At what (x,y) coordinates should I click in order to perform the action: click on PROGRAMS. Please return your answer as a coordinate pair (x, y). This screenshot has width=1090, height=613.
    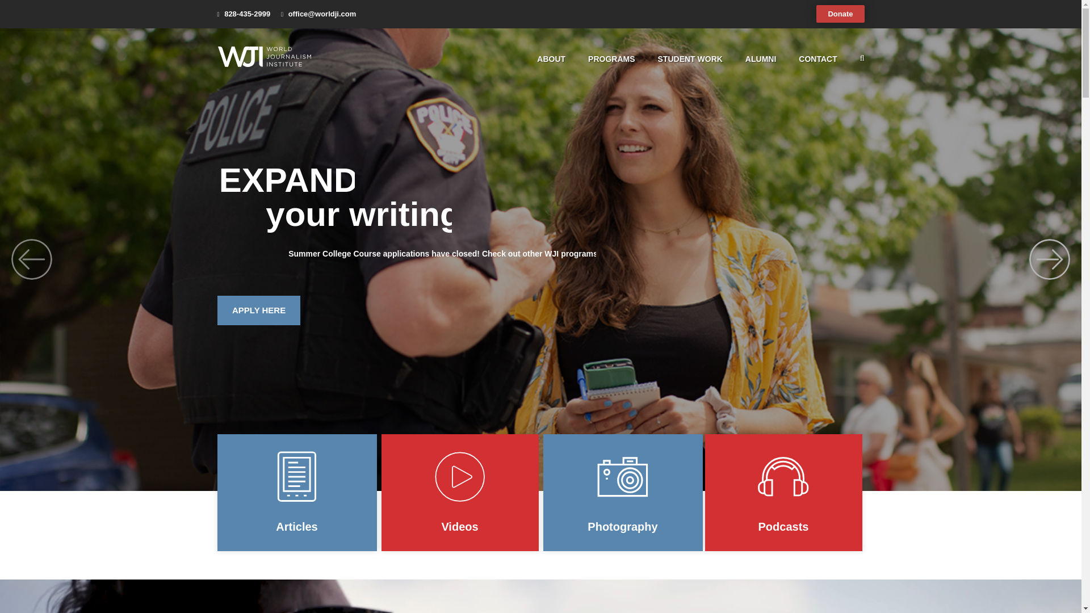
    Looking at the image, I should click on (611, 59).